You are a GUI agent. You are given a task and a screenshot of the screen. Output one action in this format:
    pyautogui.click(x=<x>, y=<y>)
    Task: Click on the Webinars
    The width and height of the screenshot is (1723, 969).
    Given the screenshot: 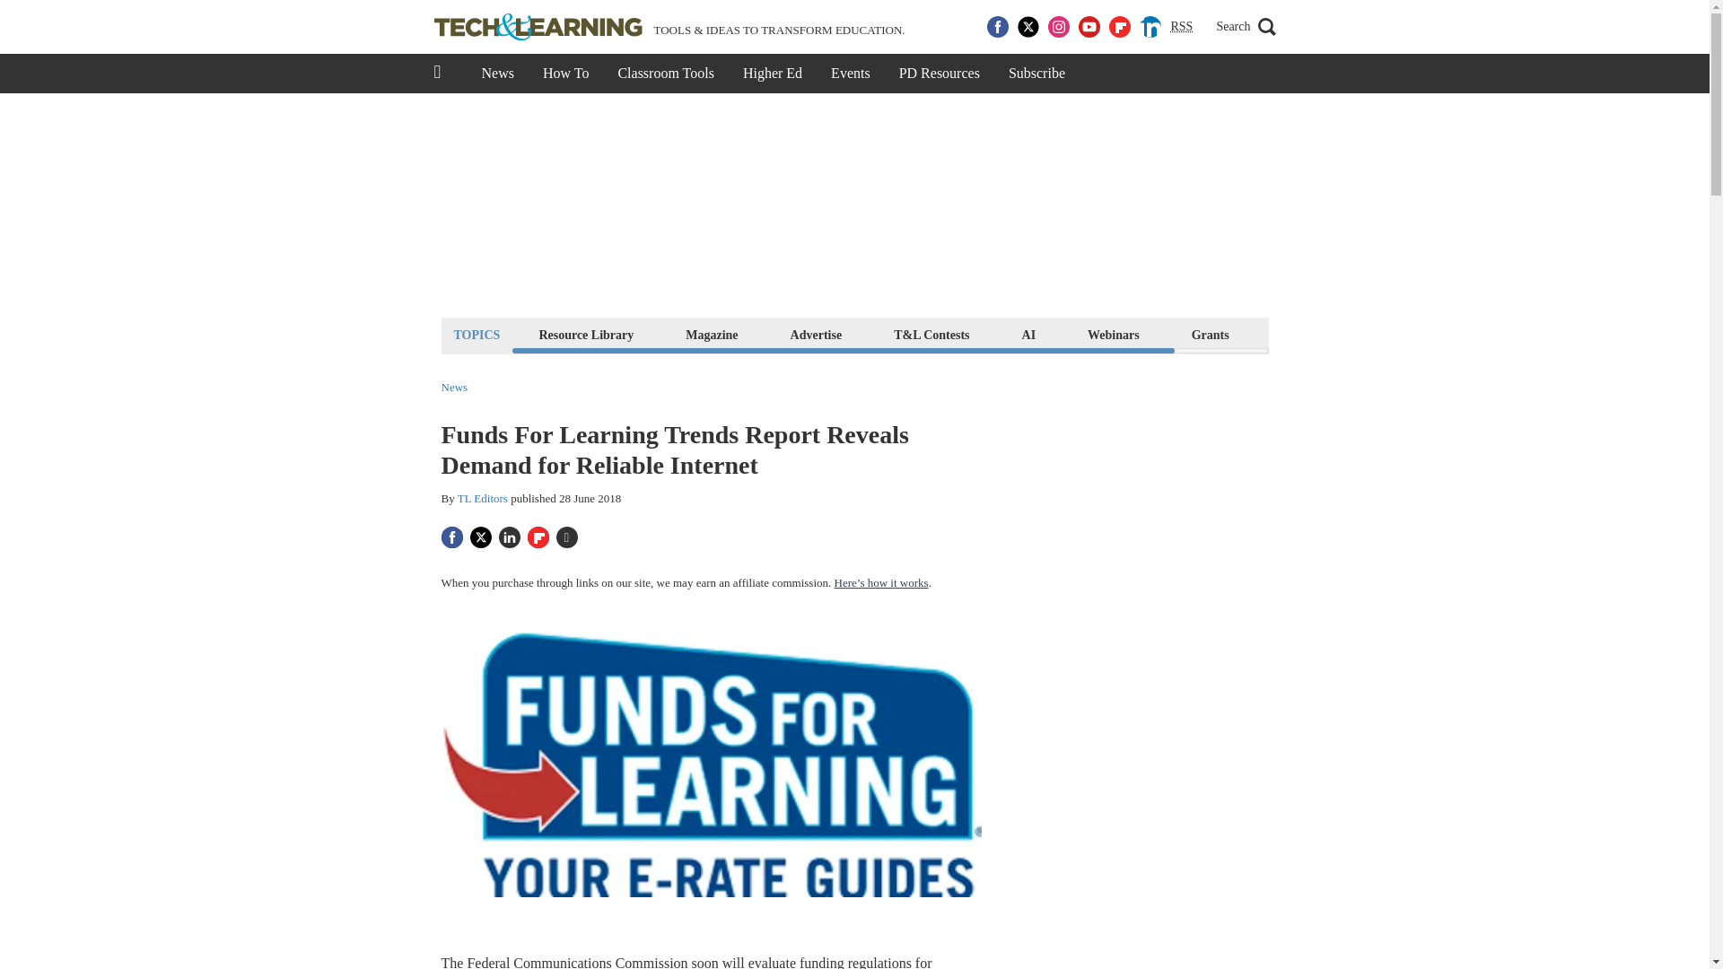 What is the action you would take?
    pyautogui.click(x=1113, y=334)
    